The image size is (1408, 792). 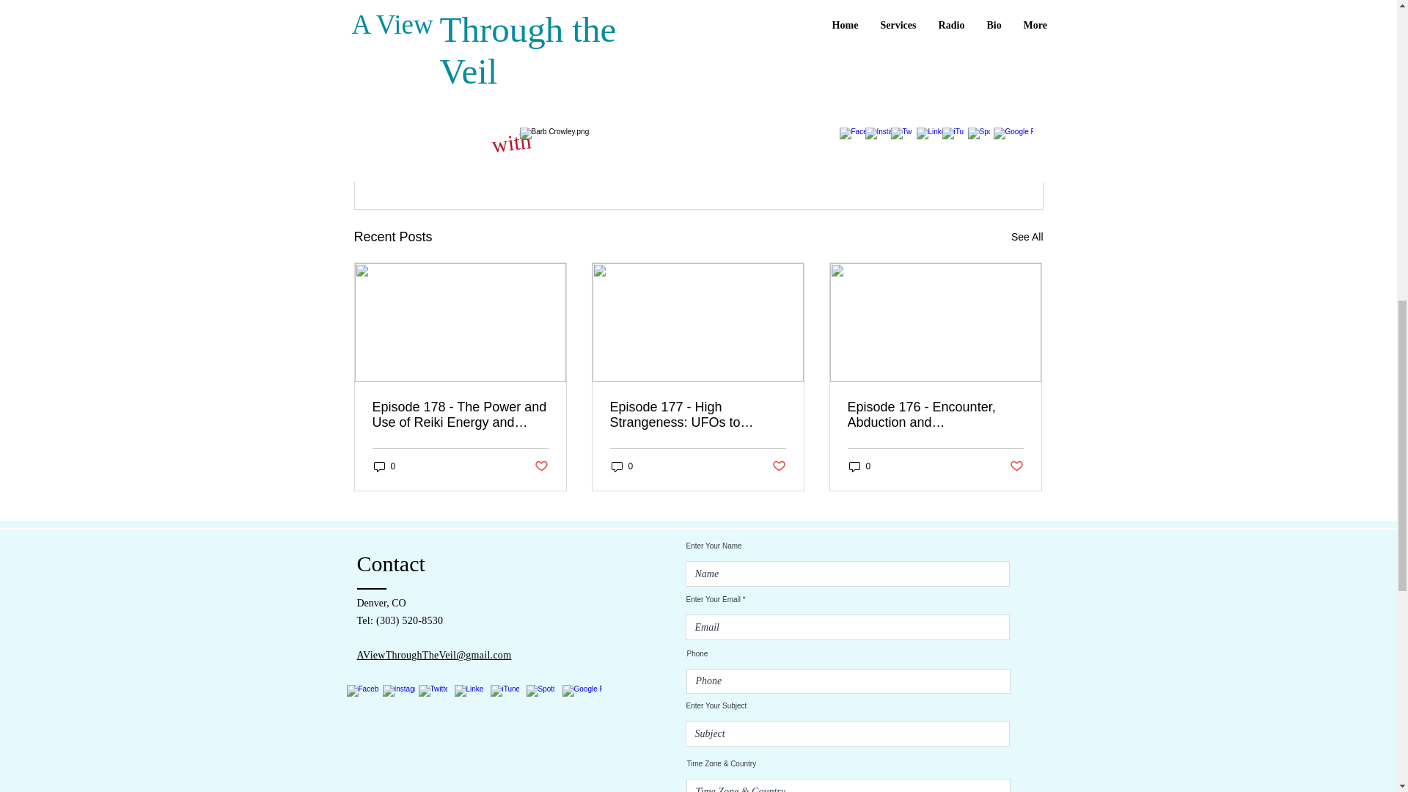 I want to click on Post not marked as liked, so click(x=779, y=466).